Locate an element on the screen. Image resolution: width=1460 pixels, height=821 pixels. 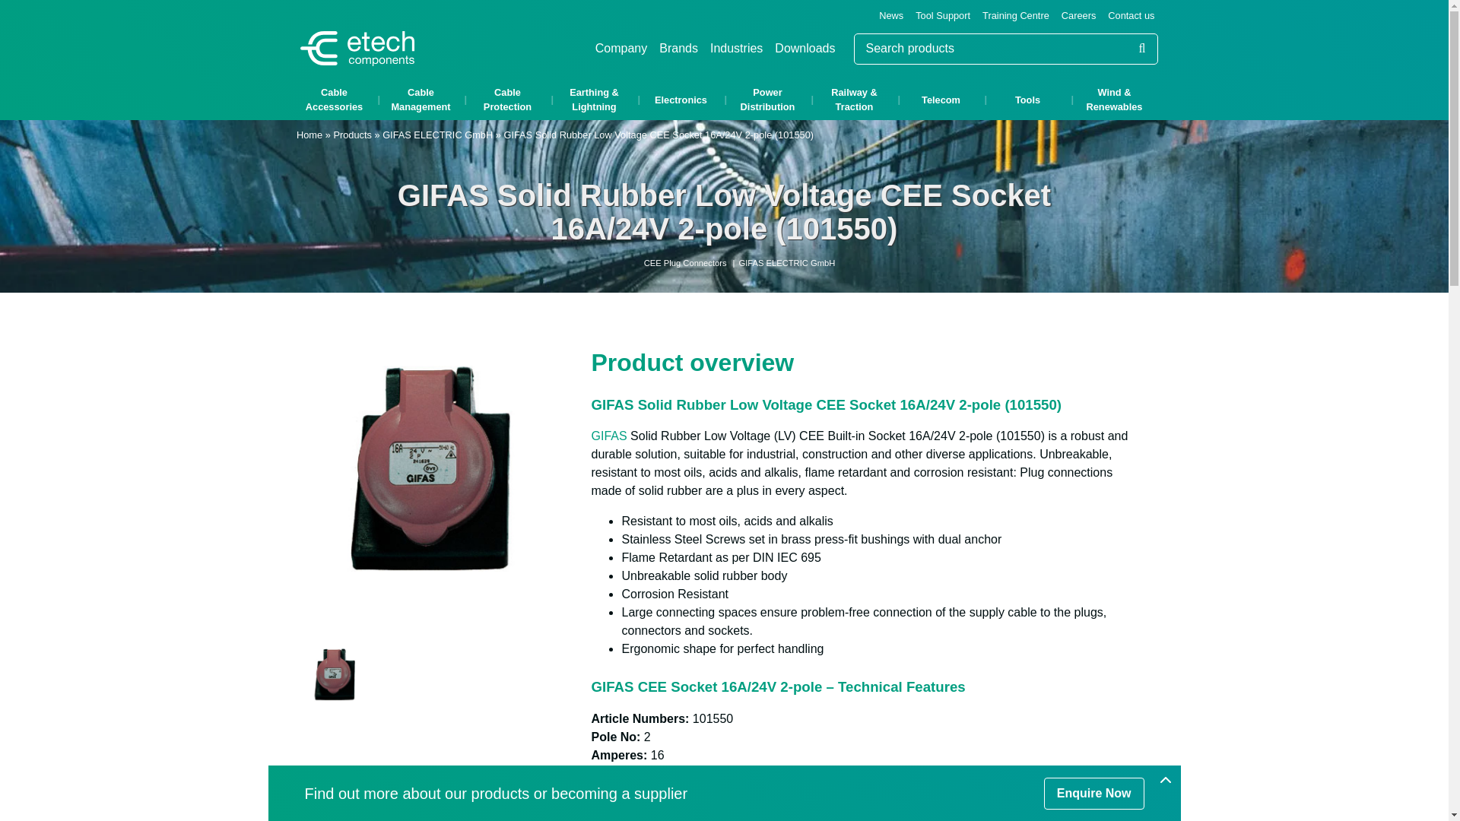
Company is located at coordinates (620, 49).